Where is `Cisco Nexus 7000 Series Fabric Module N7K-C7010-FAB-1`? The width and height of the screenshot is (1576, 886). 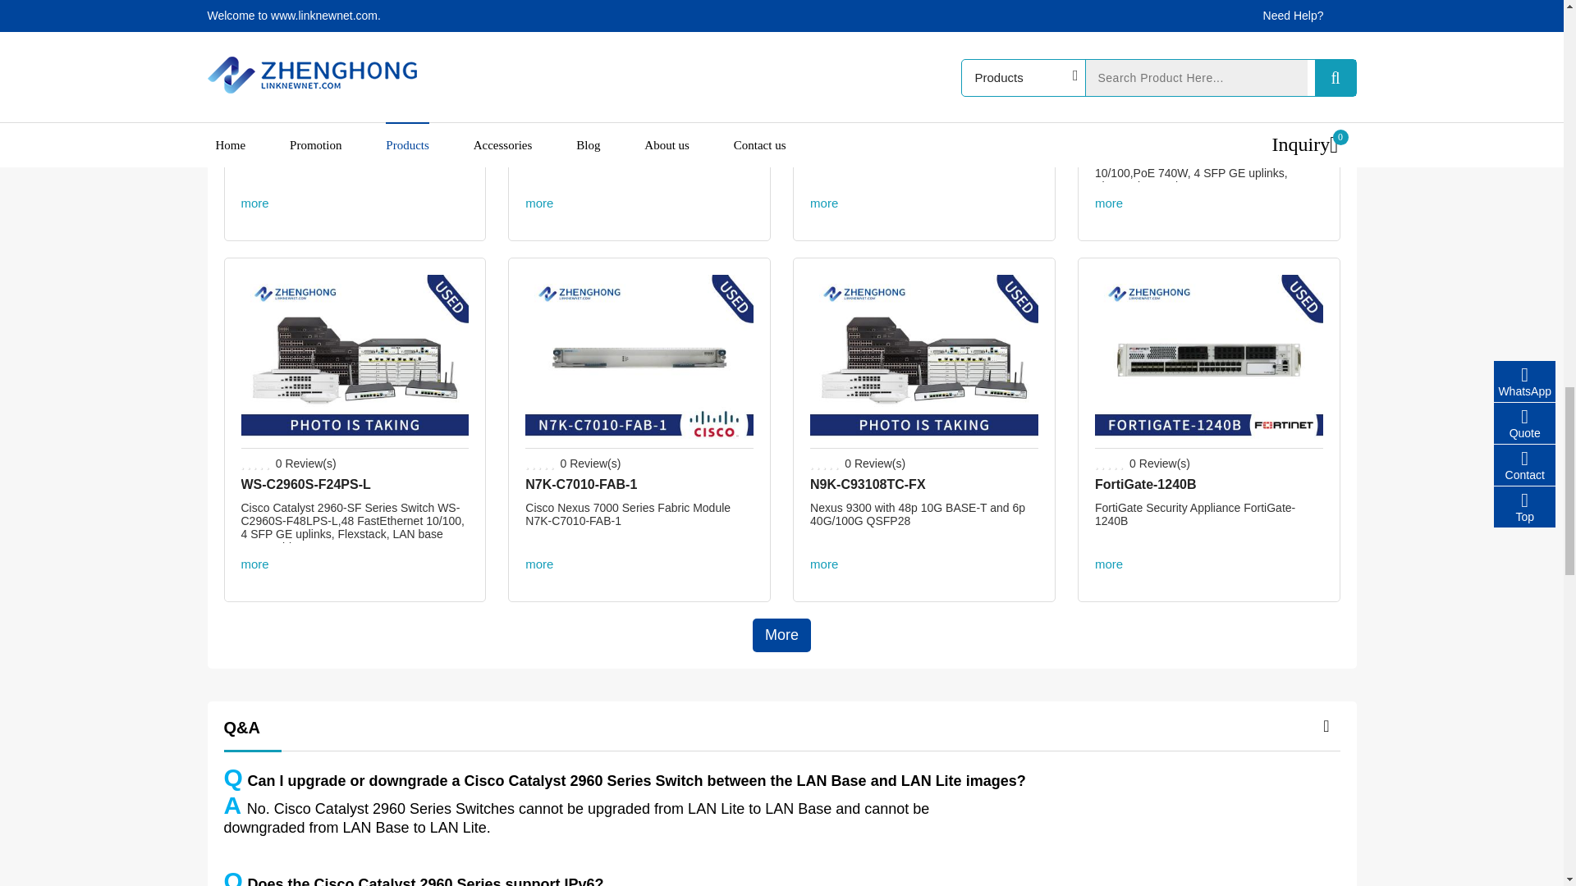 Cisco Nexus 7000 Series Fabric Module N7K-C7010-FAB-1 is located at coordinates (639, 441).